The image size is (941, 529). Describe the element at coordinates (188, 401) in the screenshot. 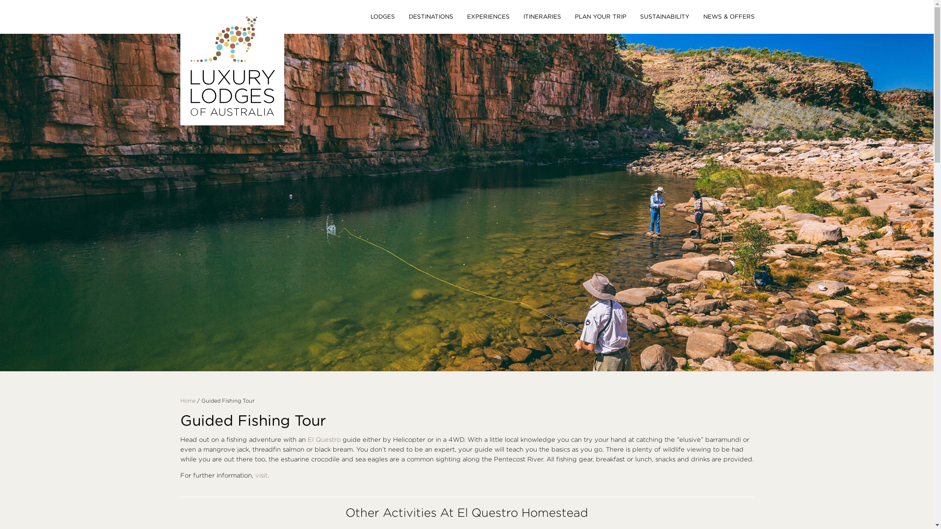

I see `Home` at that location.